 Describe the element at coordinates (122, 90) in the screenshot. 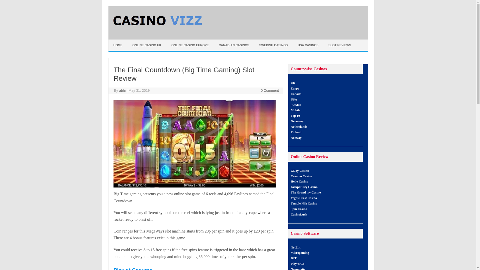

I see `Posts by abhi` at that location.